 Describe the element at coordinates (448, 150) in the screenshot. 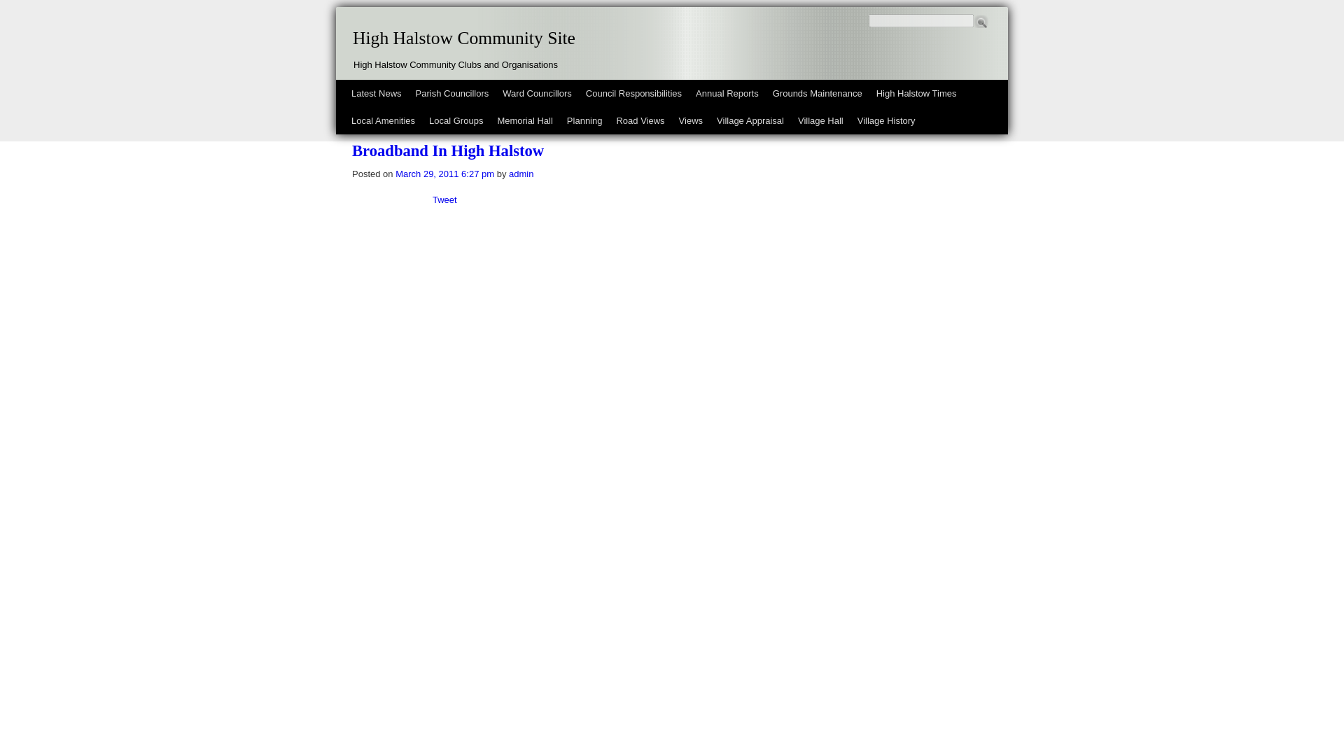

I see `Broadband In High Halstow` at that location.